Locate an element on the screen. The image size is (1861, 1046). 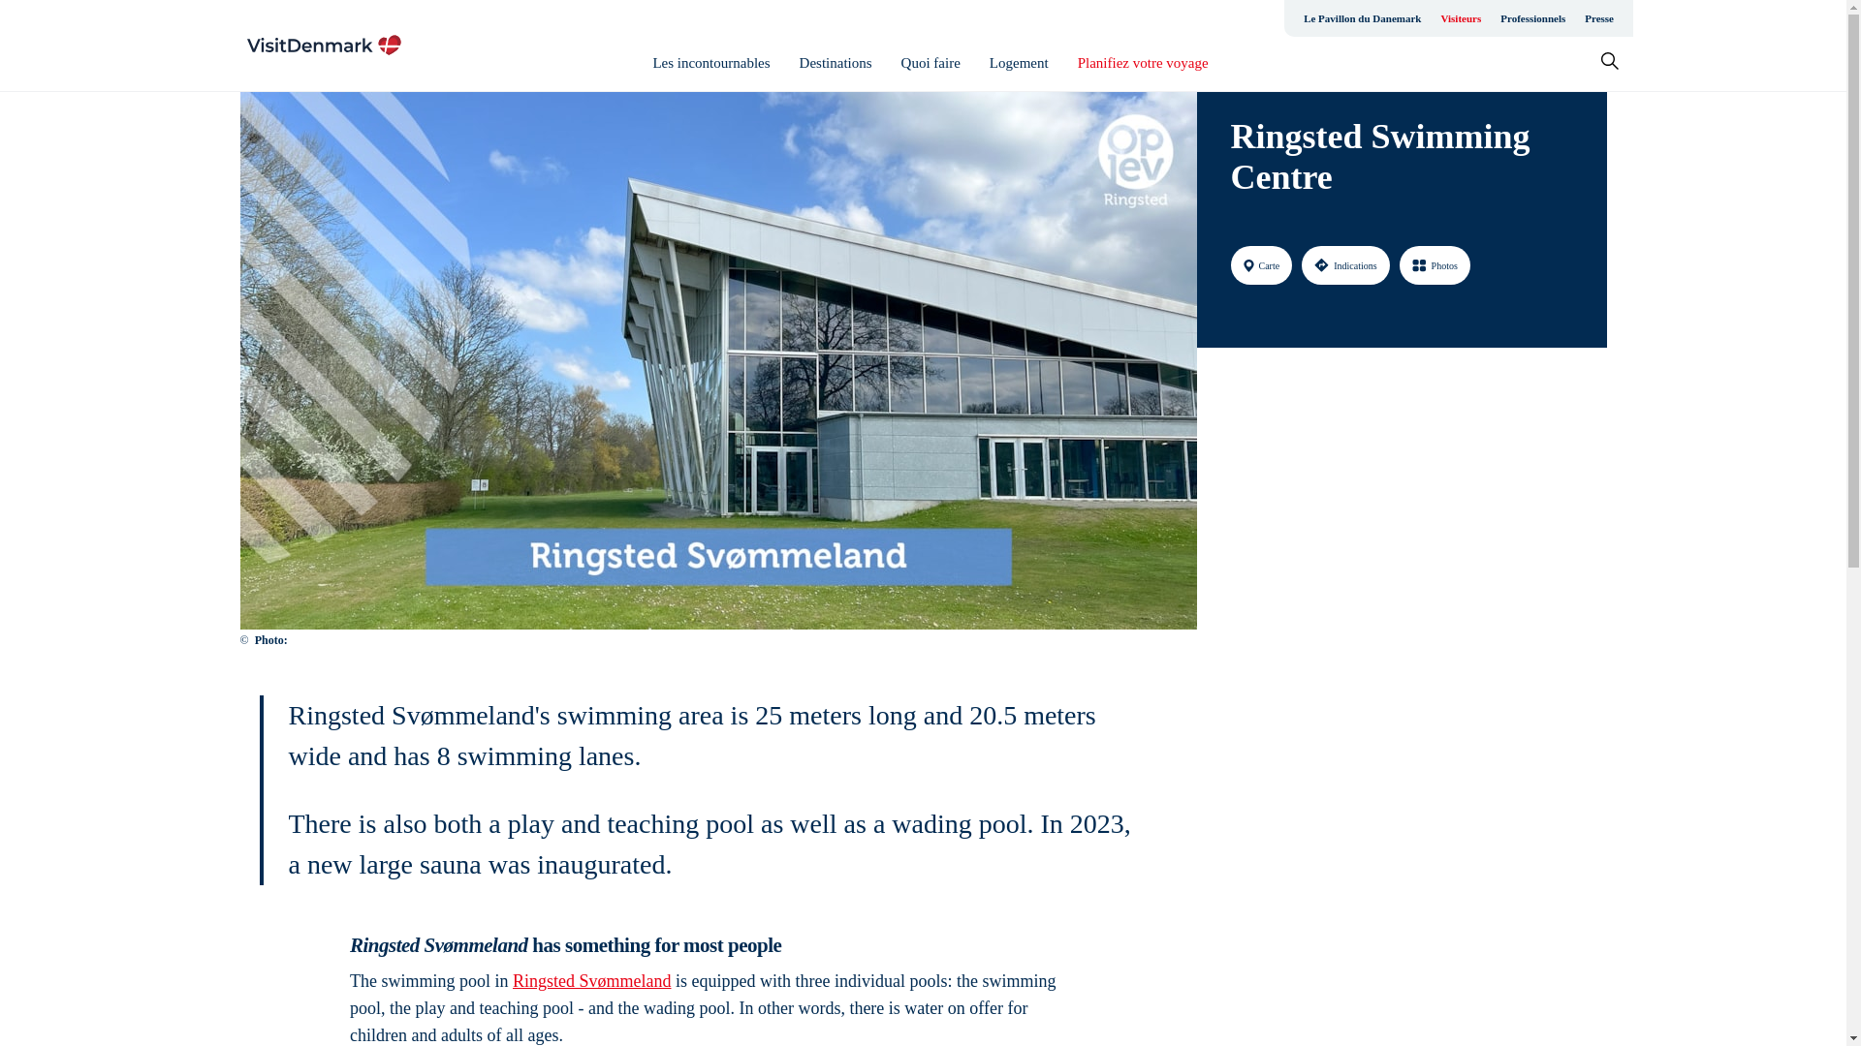
Quoi faire is located at coordinates (930, 63).